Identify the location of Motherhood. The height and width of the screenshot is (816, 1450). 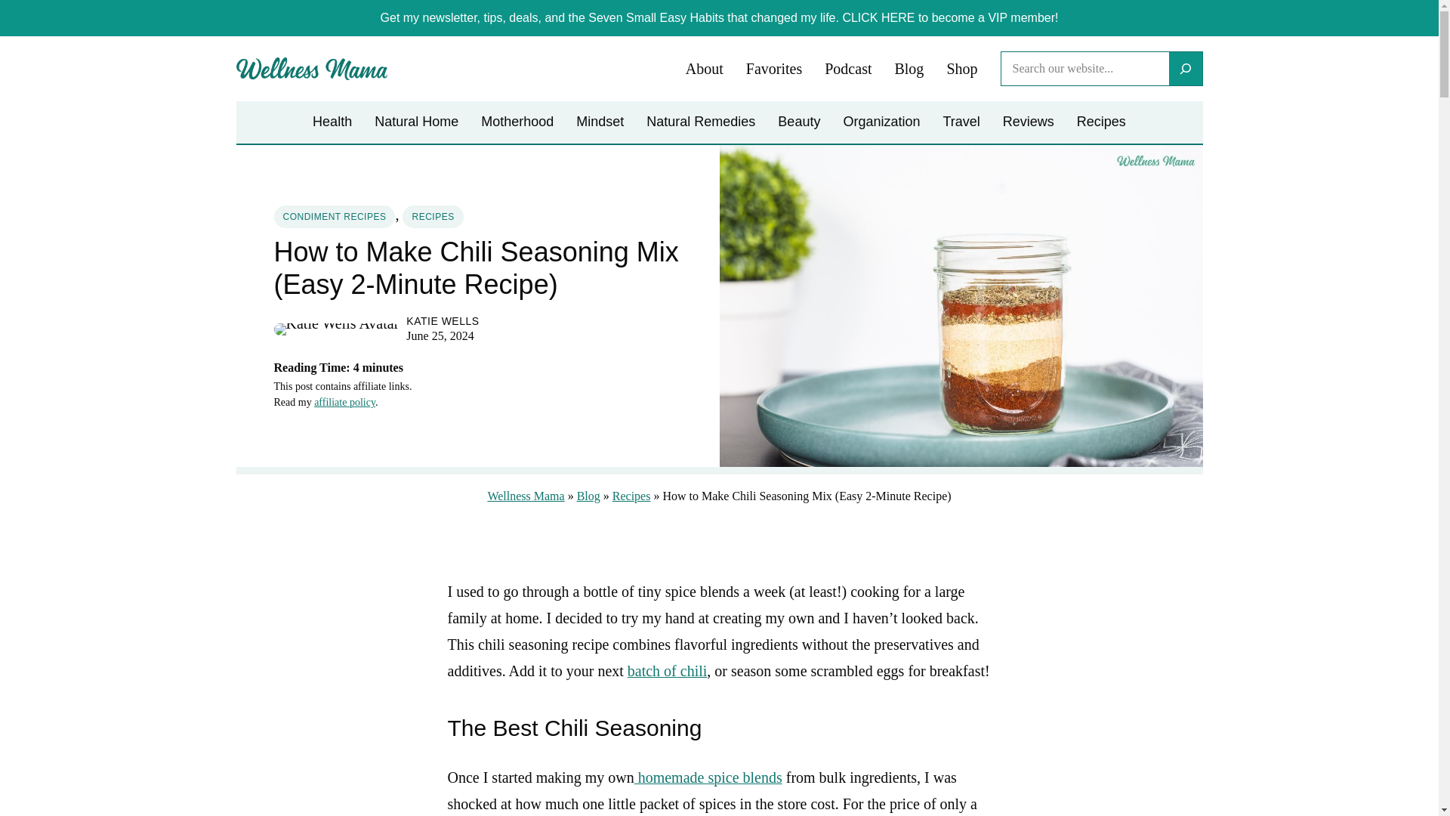
(517, 122).